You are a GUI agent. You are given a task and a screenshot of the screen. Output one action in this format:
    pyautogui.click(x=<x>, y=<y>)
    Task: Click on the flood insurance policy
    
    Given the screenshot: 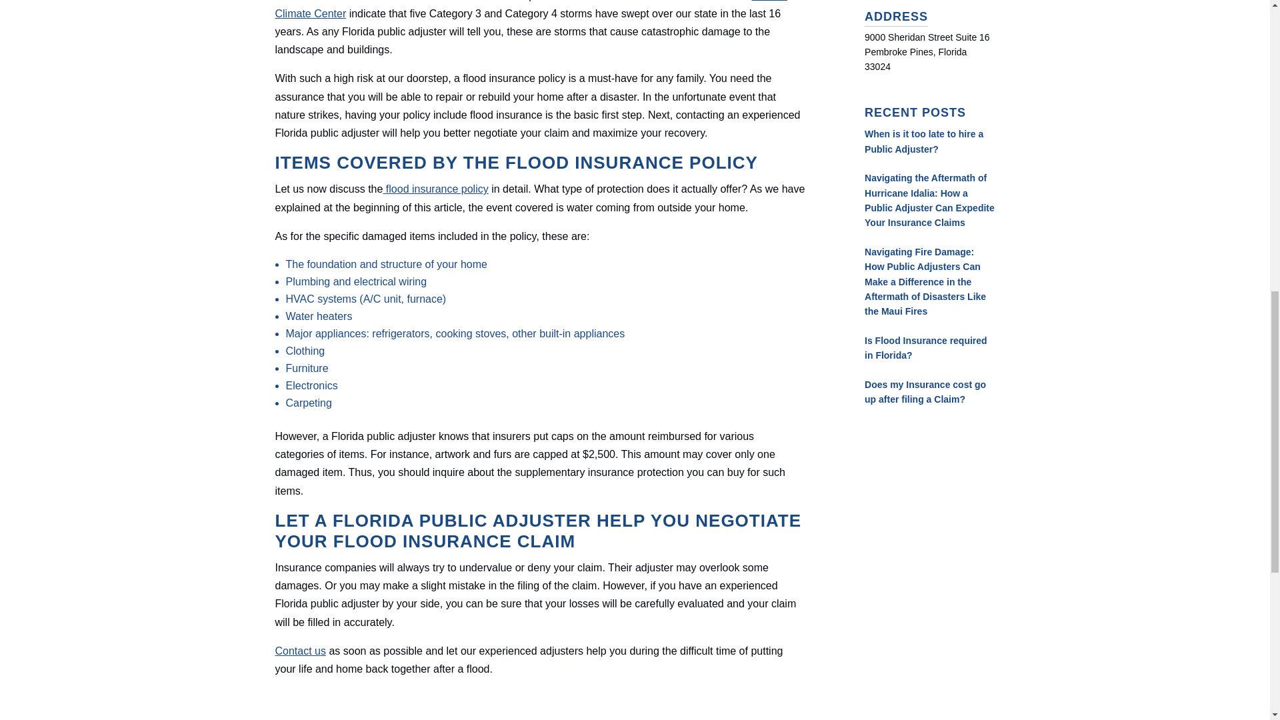 What is the action you would take?
    pyautogui.click(x=435, y=189)
    